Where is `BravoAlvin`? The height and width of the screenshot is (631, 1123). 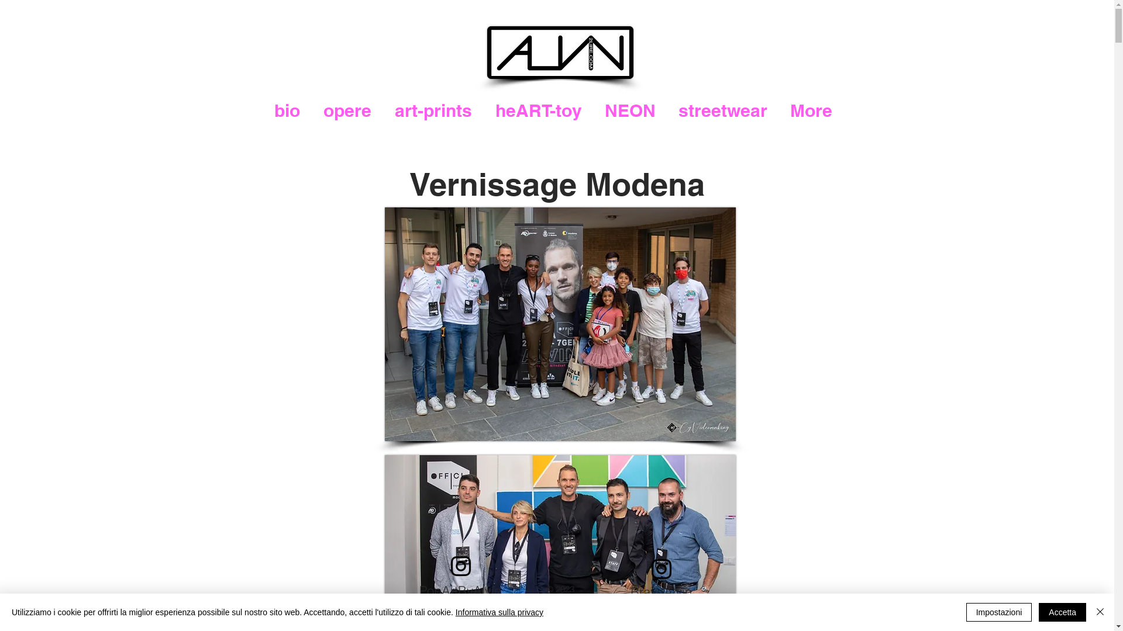
BravoAlvin is located at coordinates (661, 592).